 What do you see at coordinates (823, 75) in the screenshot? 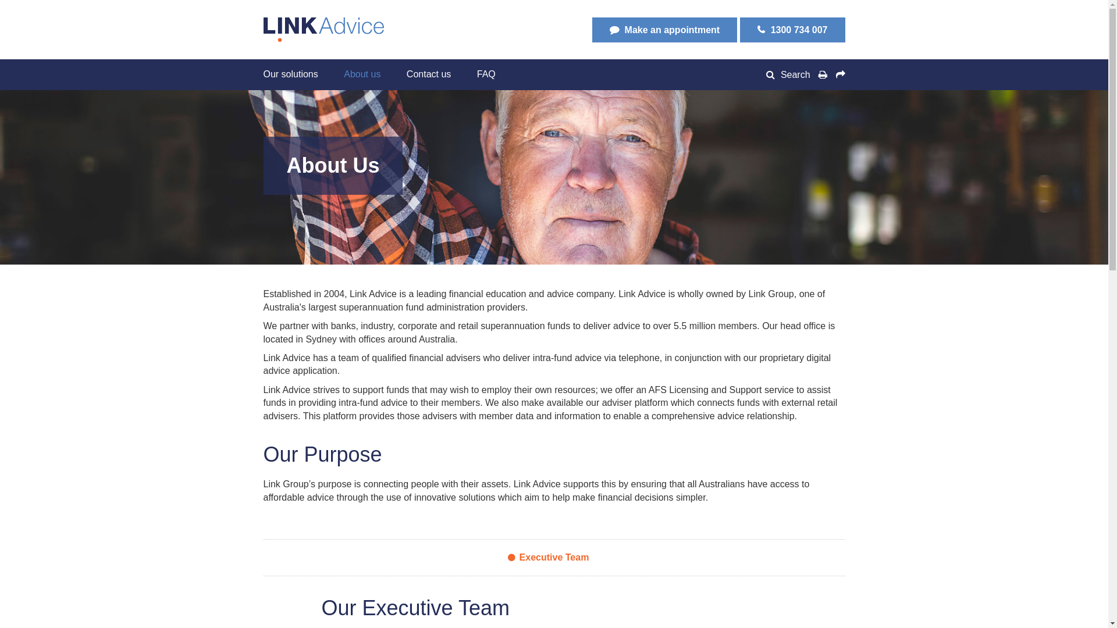
I see `Print this page` at bounding box center [823, 75].